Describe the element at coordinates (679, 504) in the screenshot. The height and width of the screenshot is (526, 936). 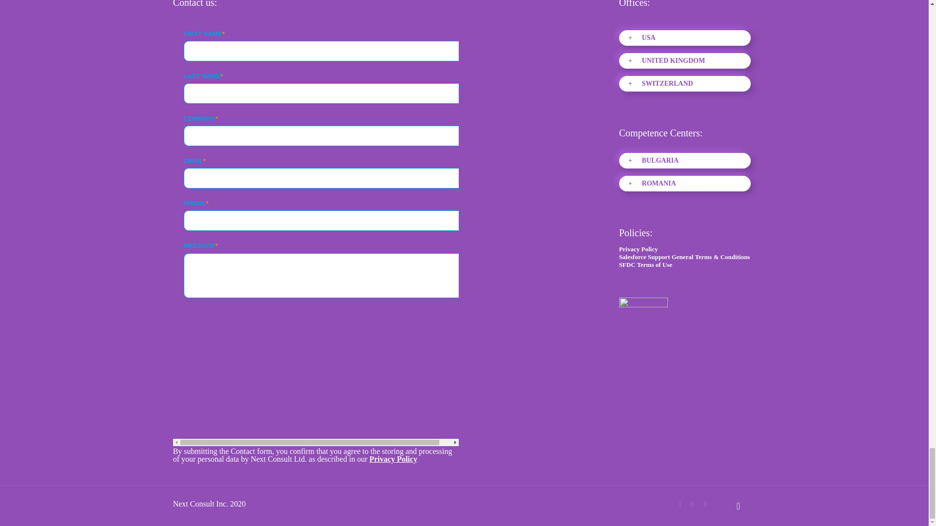
I see `Facebook` at that location.